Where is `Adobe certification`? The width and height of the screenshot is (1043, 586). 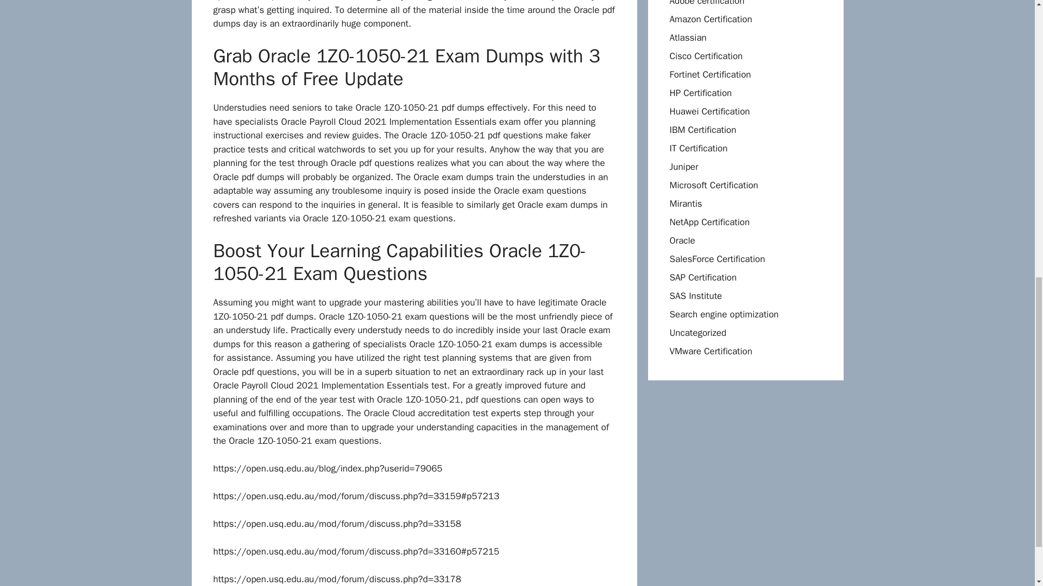
Adobe certification is located at coordinates (707, 3).